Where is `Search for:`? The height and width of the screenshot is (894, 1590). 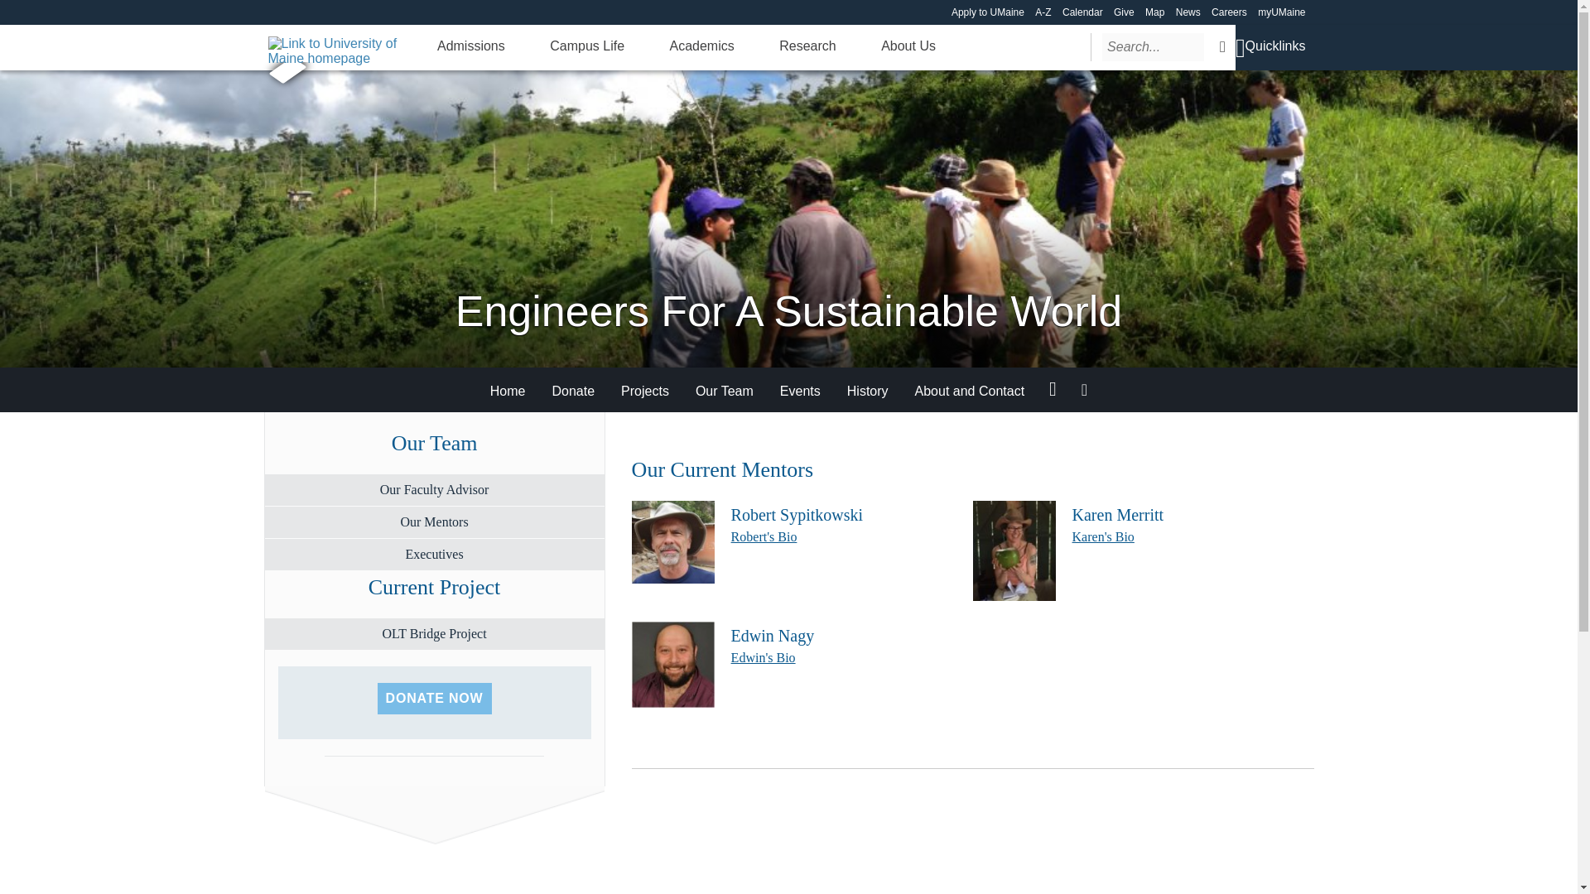 Search for: is located at coordinates (1153, 46).